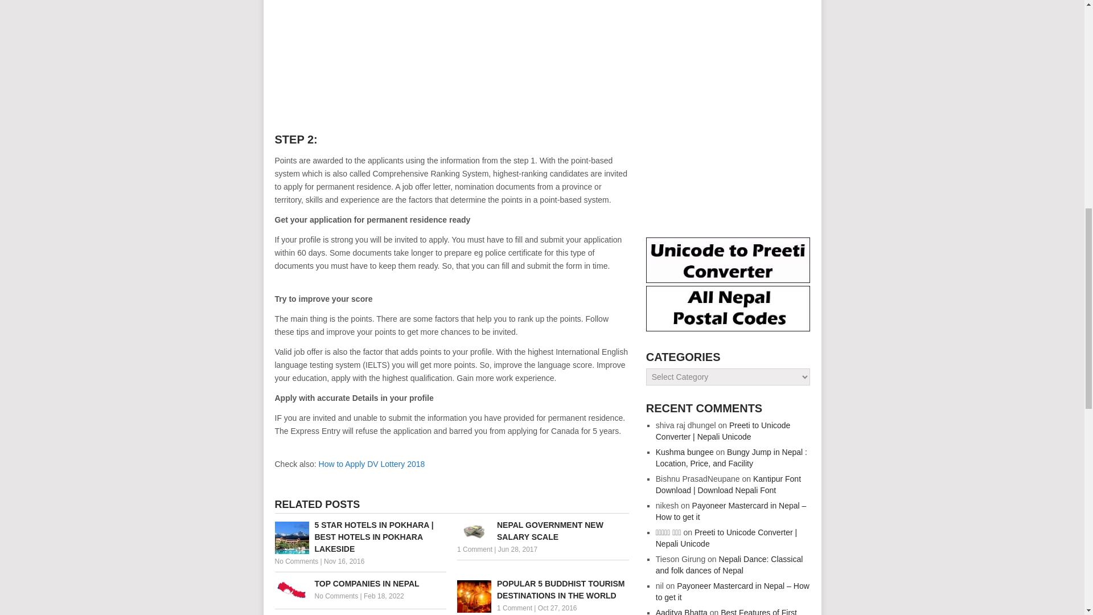 This screenshot has height=615, width=1093. I want to click on Bungy Jump in Nepal : Location, Price, and Facility, so click(732, 458).